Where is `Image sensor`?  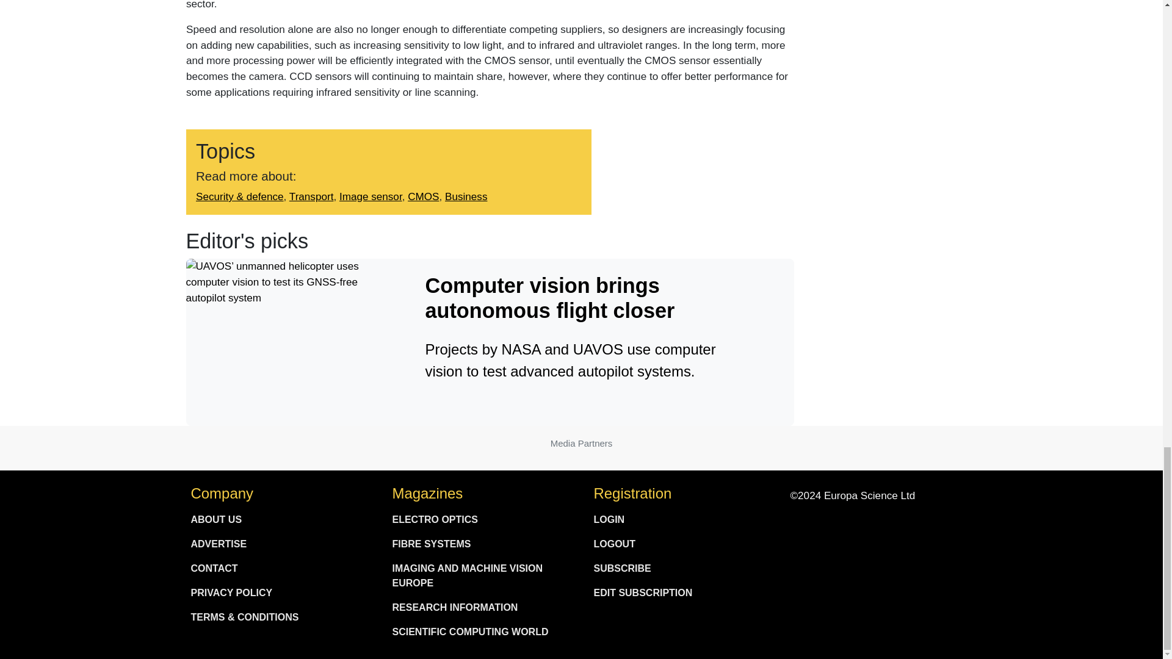 Image sensor is located at coordinates (370, 196).